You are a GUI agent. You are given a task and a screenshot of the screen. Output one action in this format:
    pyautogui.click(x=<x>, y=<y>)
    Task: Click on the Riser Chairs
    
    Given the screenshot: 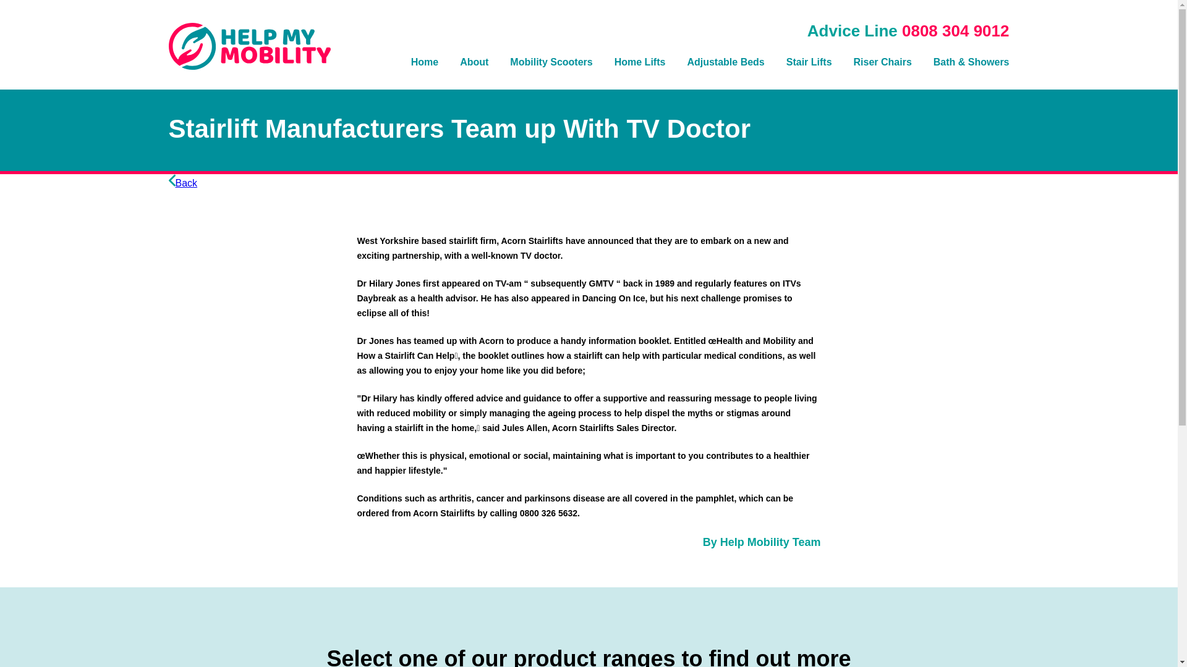 What is the action you would take?
    pyautogui.click(x=882, y=64)
    